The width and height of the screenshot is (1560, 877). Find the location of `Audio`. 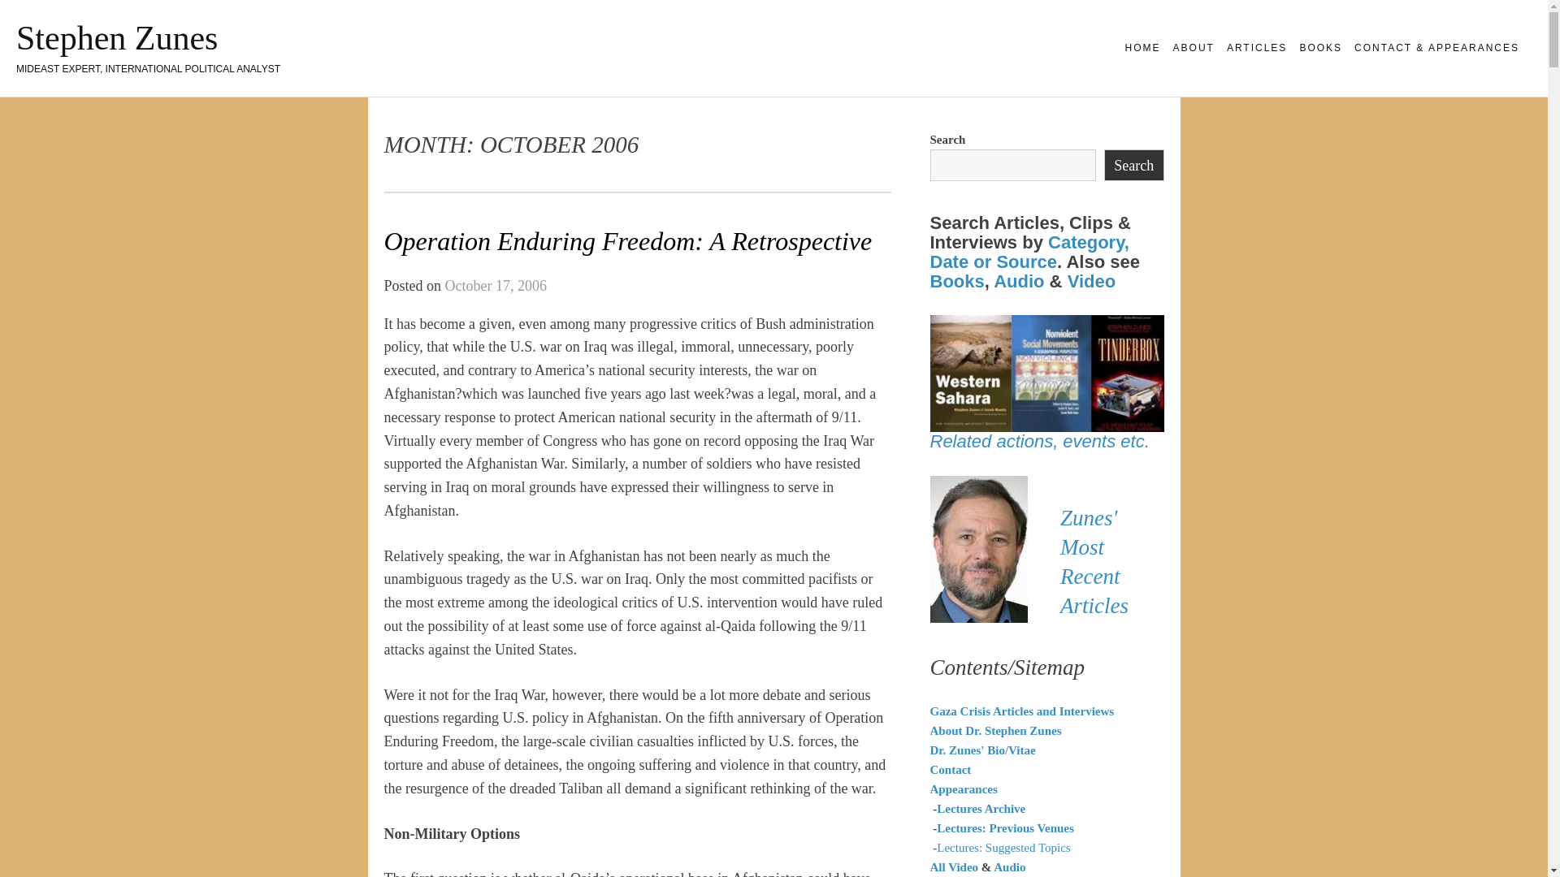

Audio is located at coordinates (1009, 866).